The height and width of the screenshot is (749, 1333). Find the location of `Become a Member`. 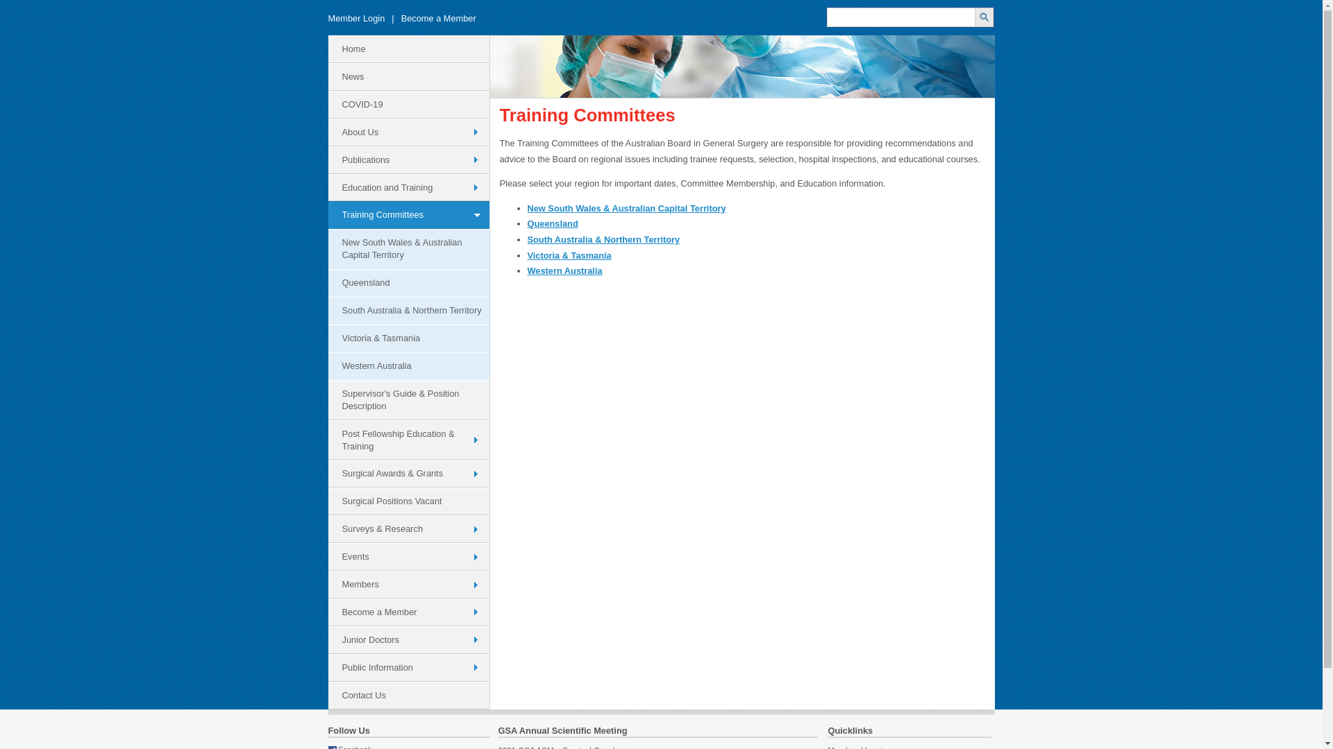

Become a Member is located at coordinates (439, 19).